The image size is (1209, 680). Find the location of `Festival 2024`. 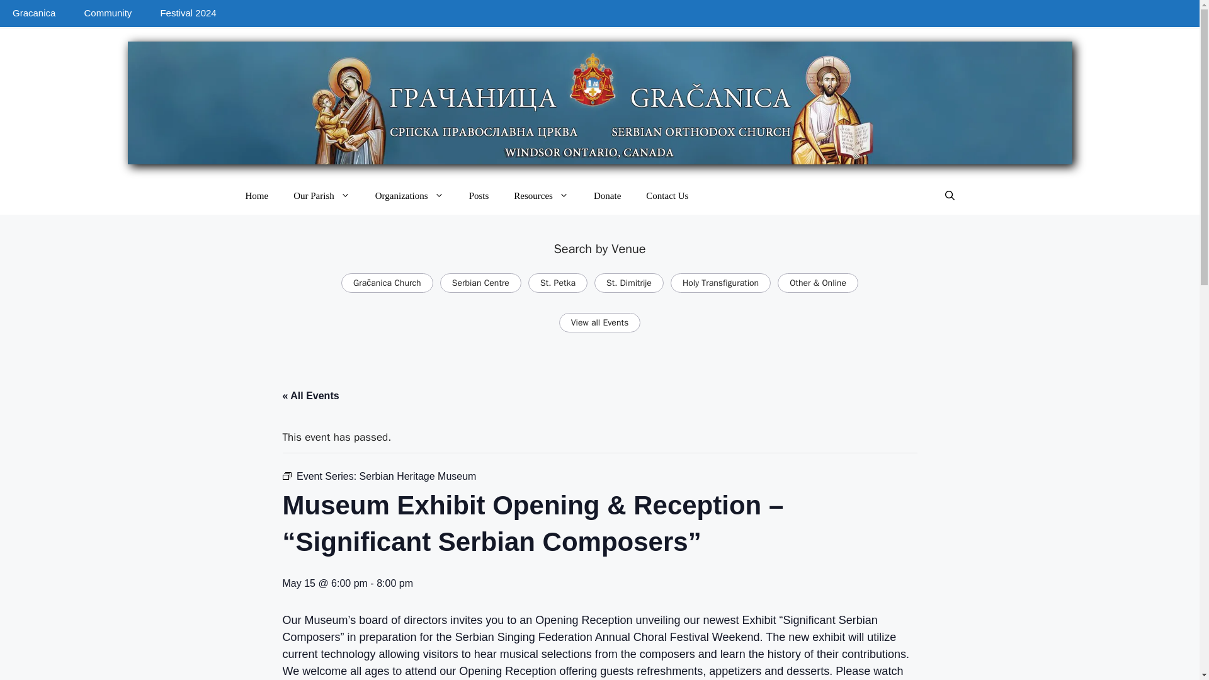

Festival 2024 is located at coordinates (188, 14).